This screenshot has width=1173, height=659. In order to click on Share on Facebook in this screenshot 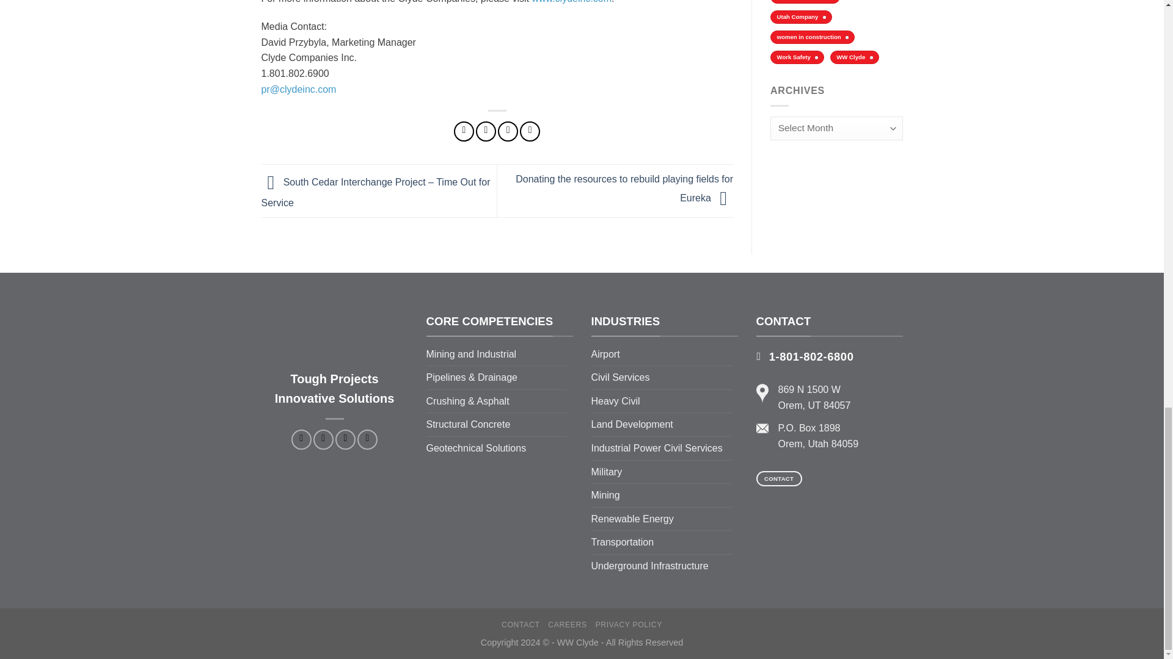, I will do `click(464, 131)`.